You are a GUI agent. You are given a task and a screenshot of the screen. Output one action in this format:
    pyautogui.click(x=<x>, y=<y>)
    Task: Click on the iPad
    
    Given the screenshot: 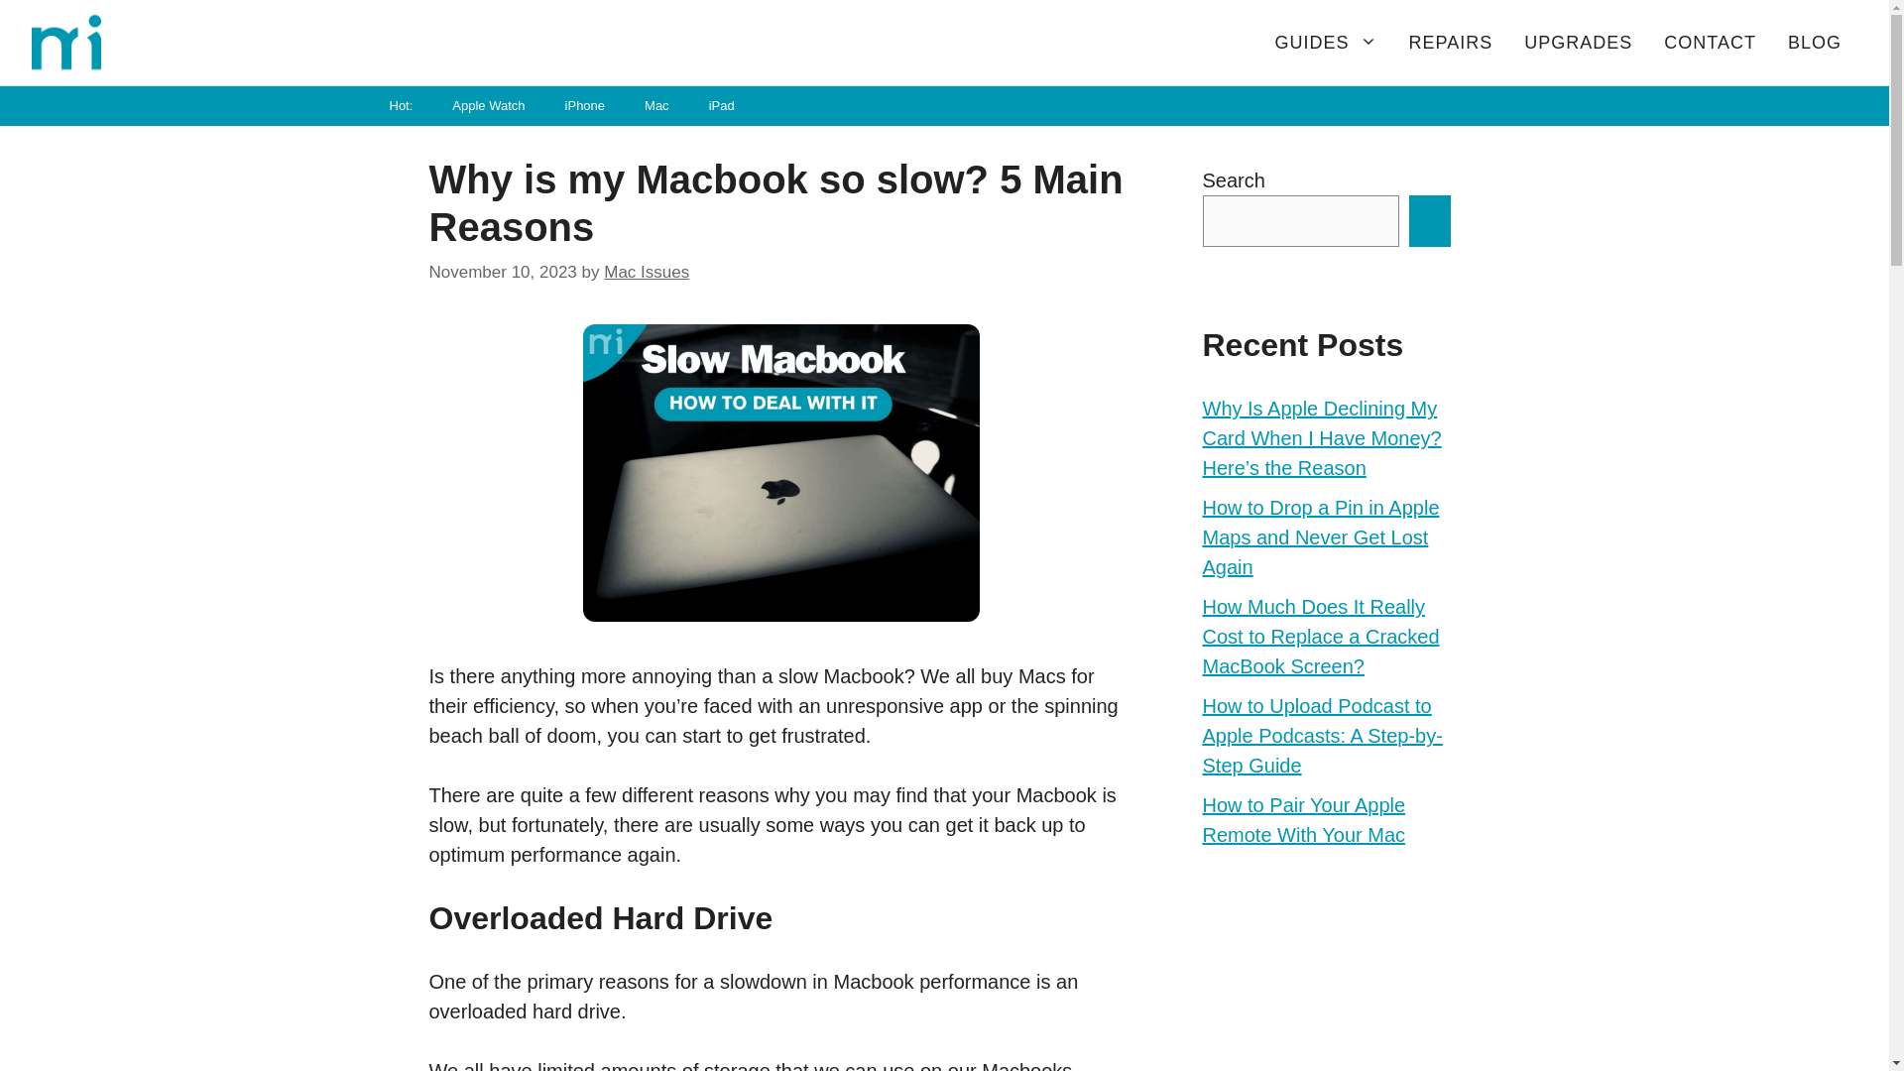 What is the action you would take?
    pyautogui.click(x=722, y=106)
    